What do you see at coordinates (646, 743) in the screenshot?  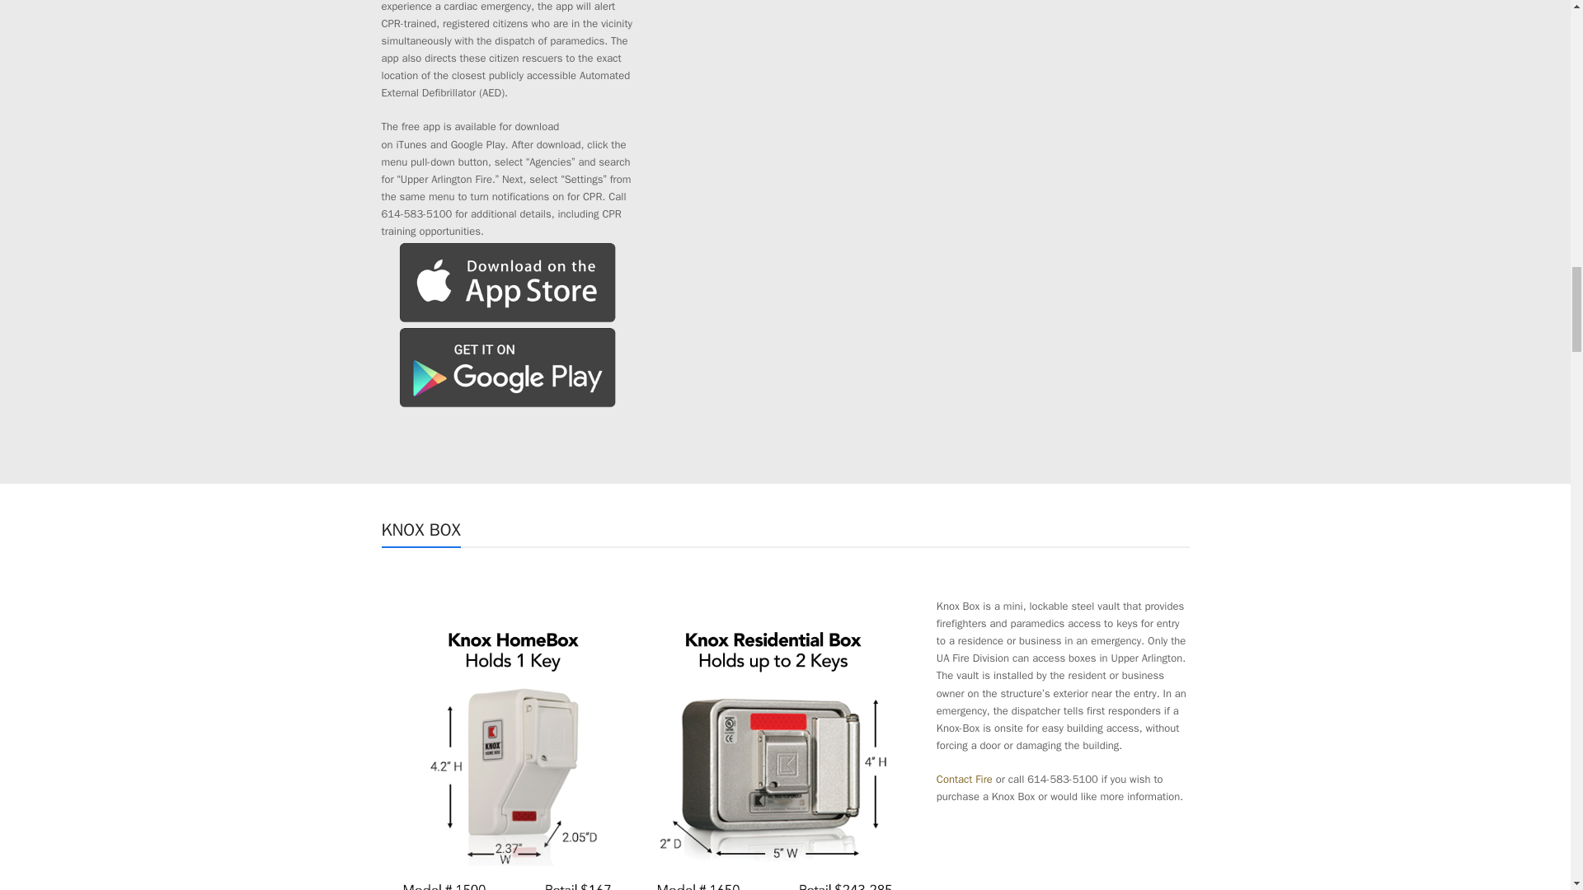 I see `Knox Box` at bounding box center [646, 743].